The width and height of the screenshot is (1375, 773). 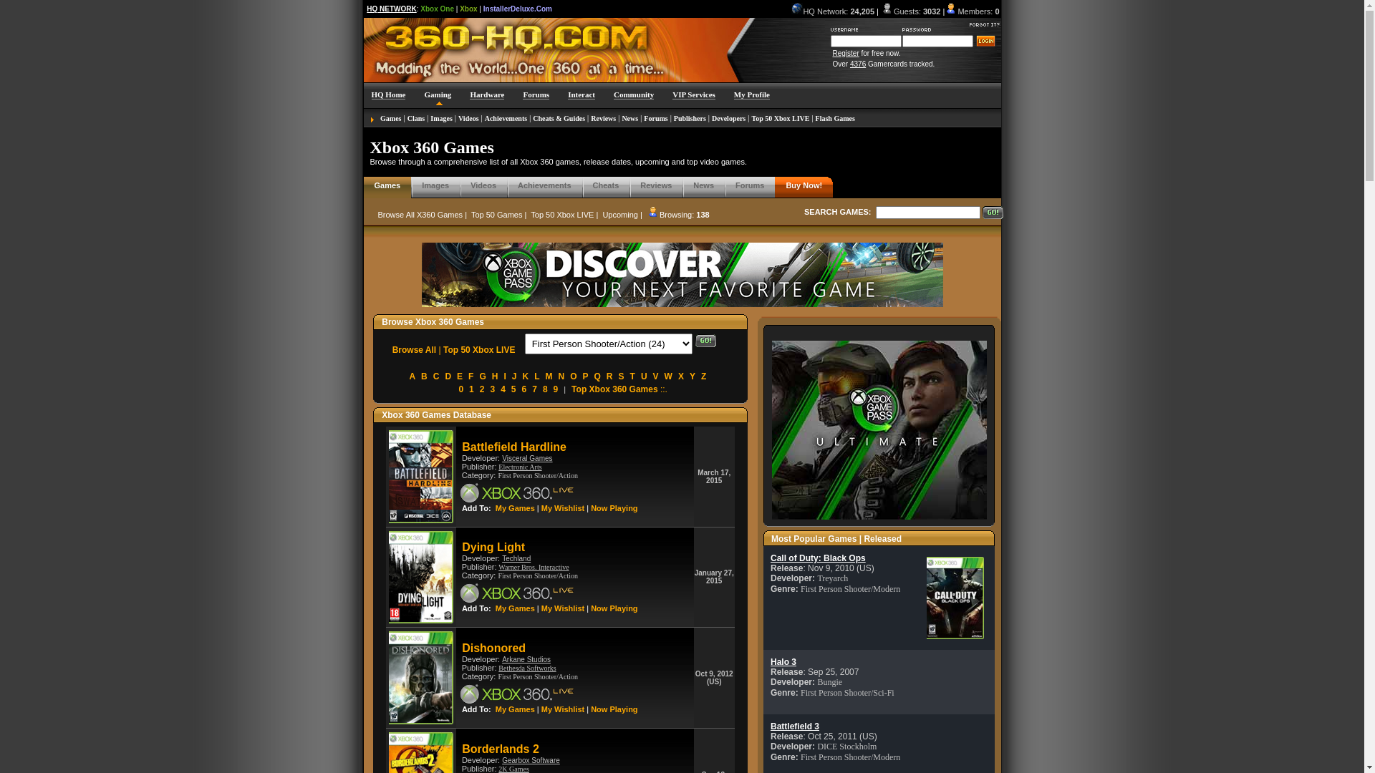 I want to click on Videos, so click(x=468, y=119).